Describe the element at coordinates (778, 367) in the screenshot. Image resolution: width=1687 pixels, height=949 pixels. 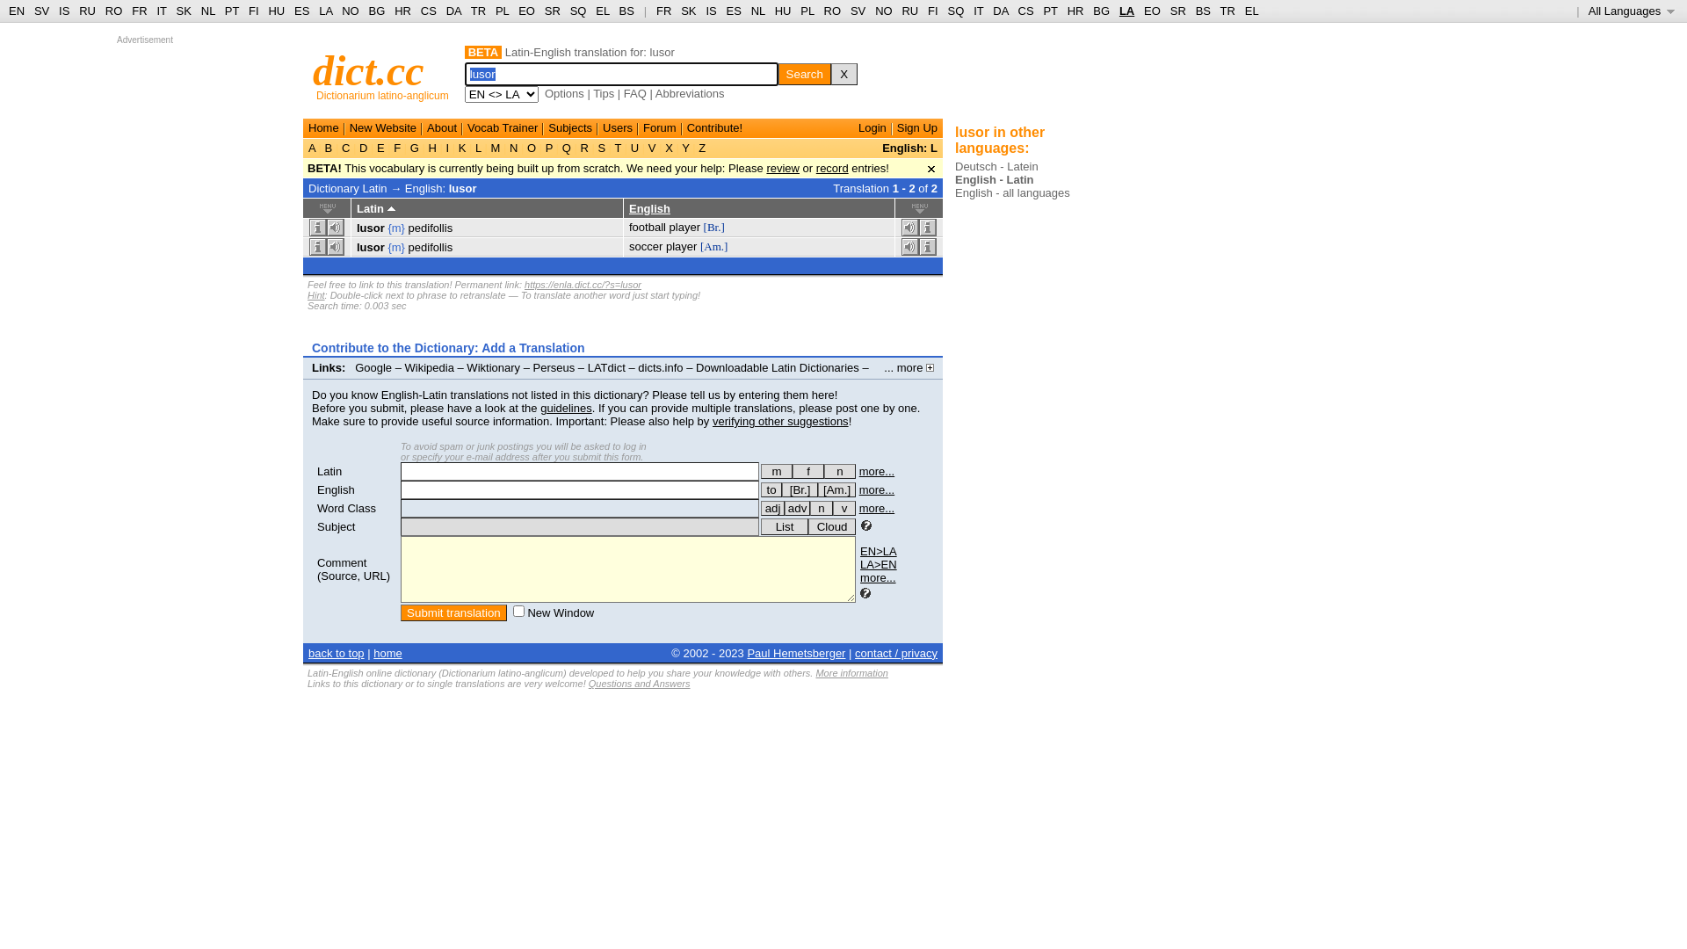
I see `Downloadable Latin Dictionaries` at that location.